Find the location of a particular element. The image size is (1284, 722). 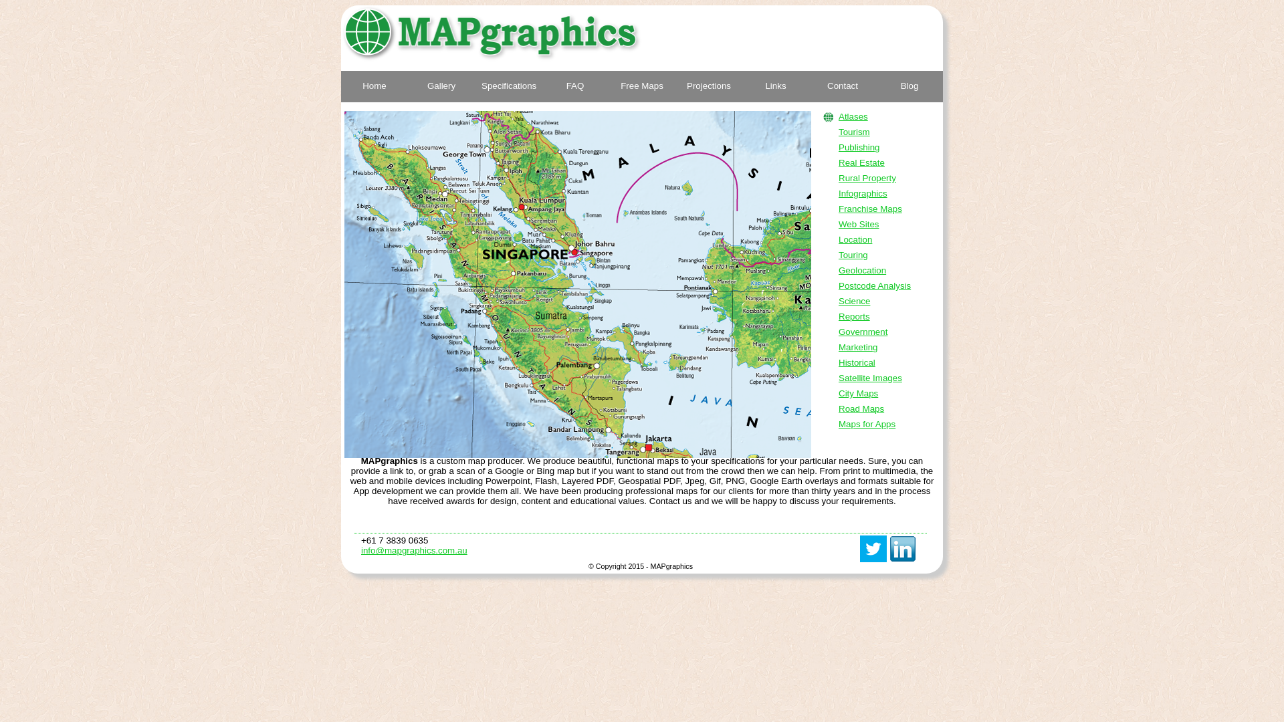

Road Maps is located at coordinates (861, 409).